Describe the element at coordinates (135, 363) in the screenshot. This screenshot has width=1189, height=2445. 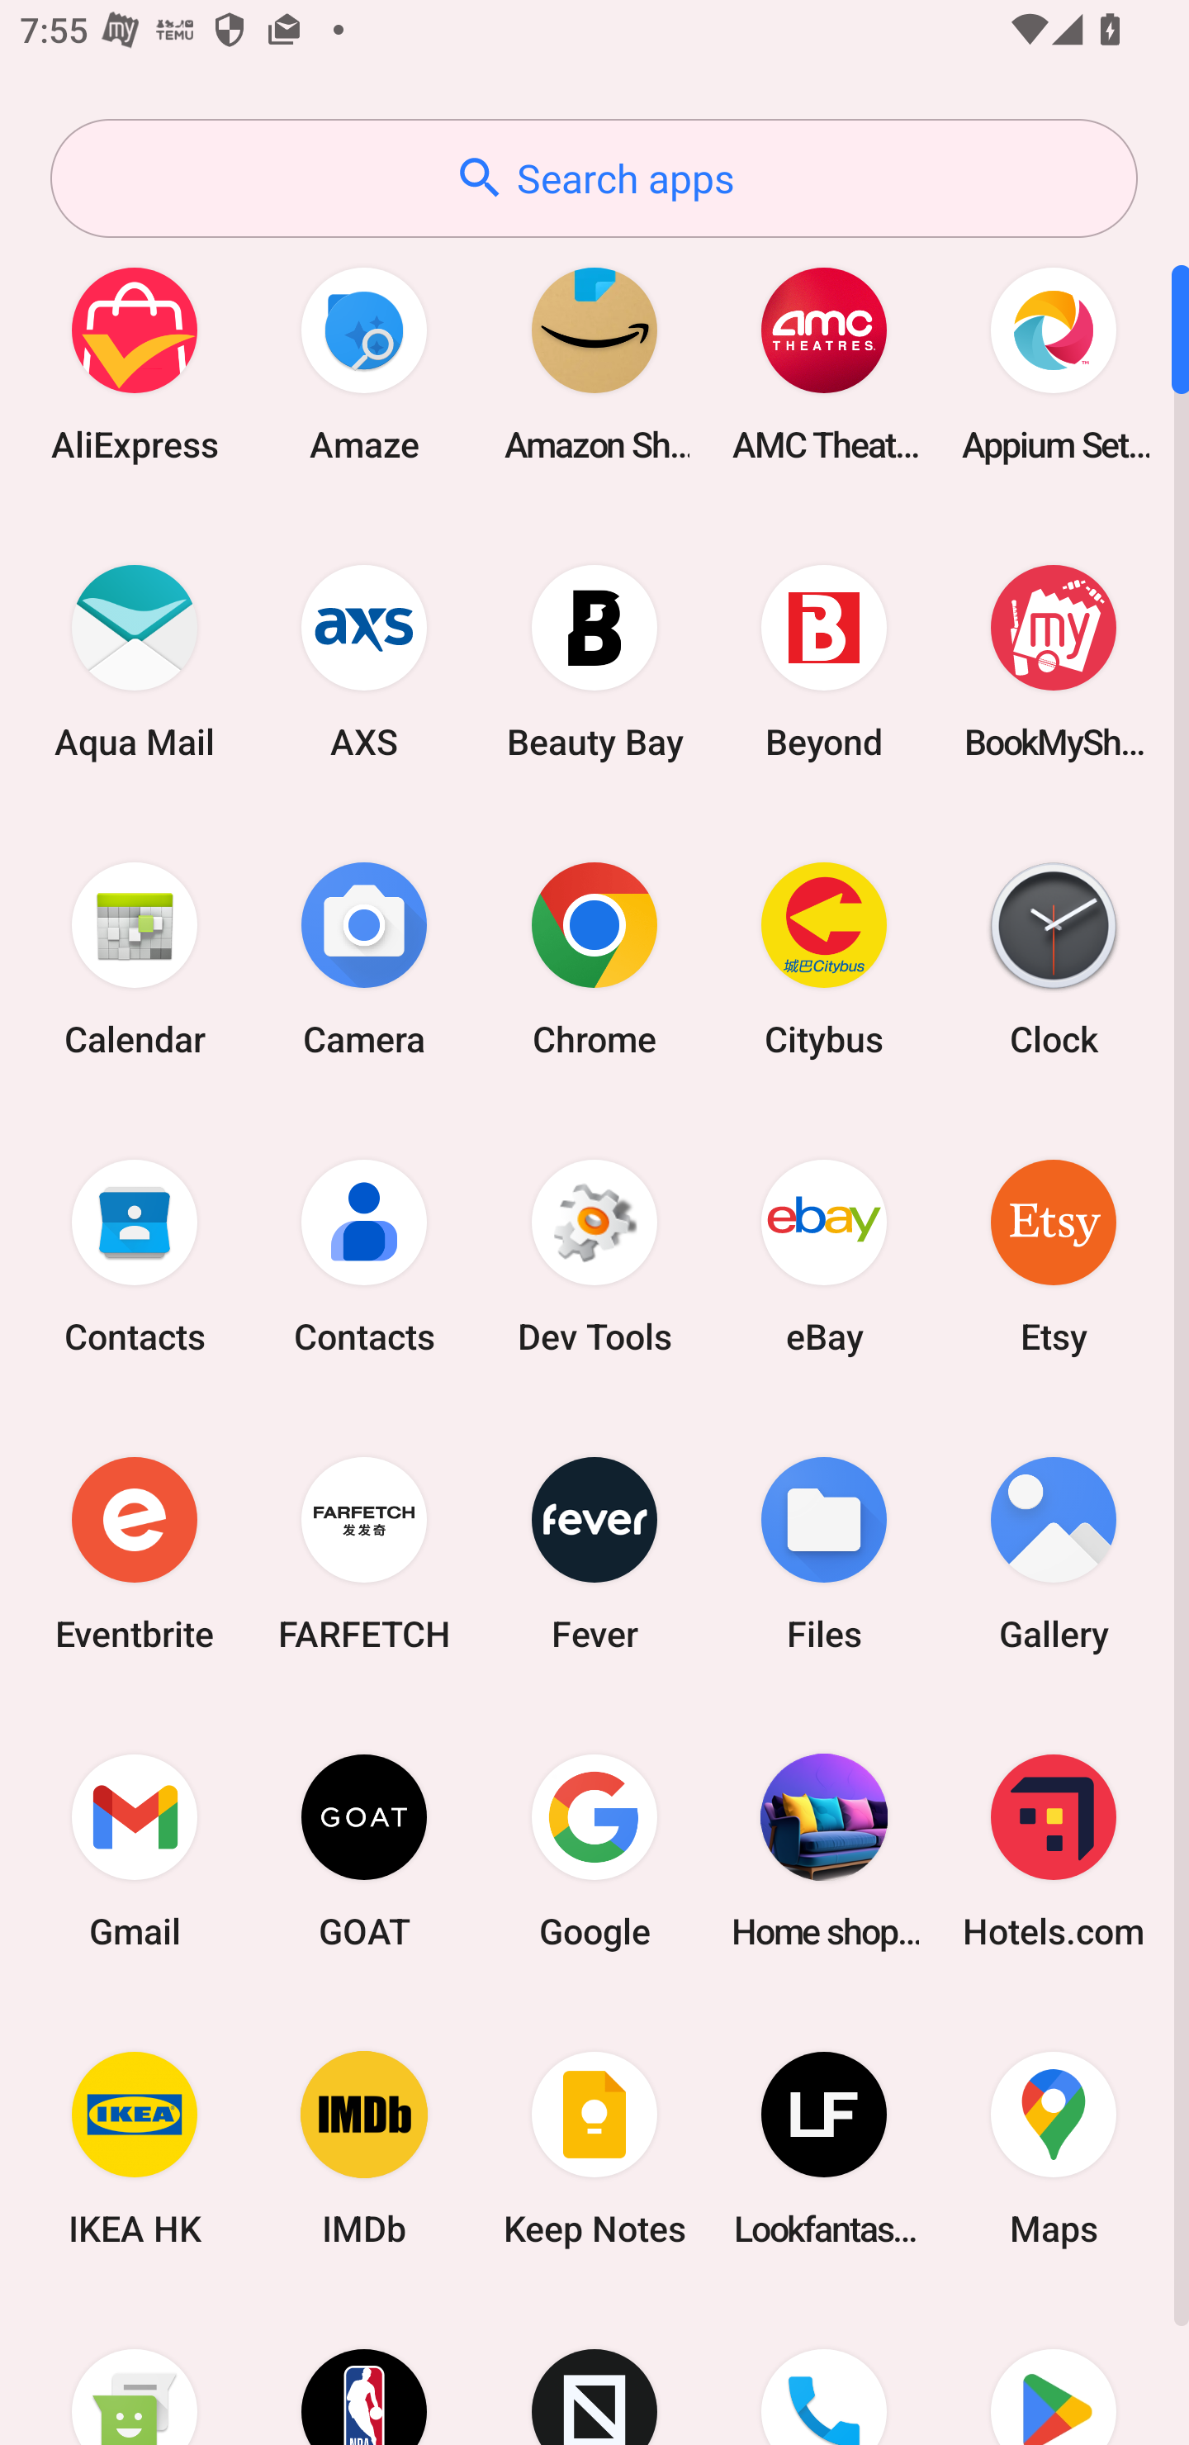
I see `AliExpress` at that location.